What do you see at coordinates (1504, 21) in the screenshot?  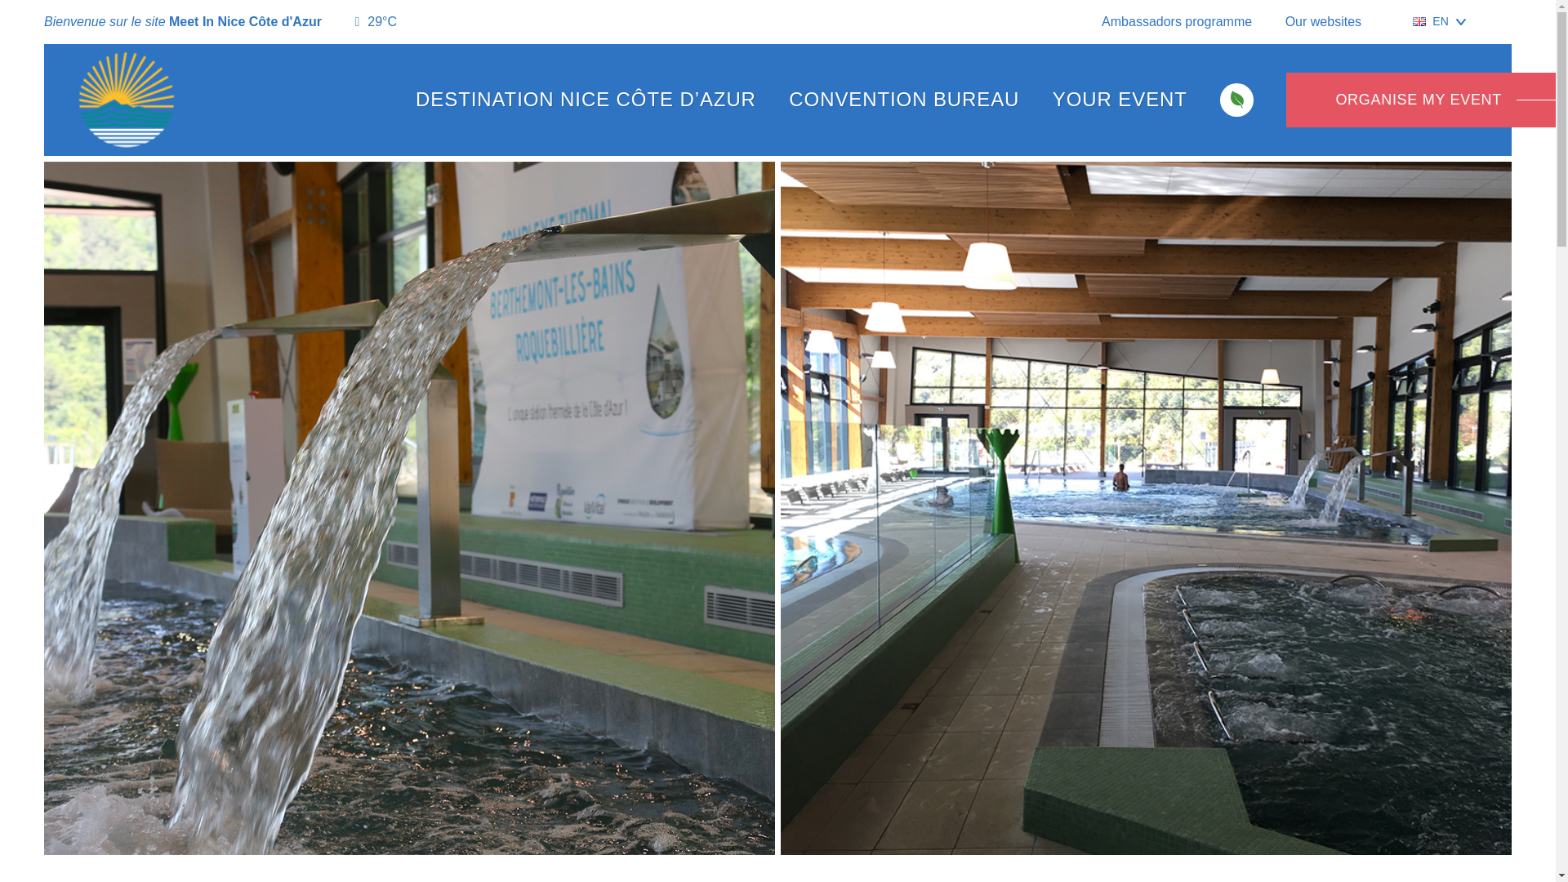 I see `Search` at bounding box center [1504, 21].